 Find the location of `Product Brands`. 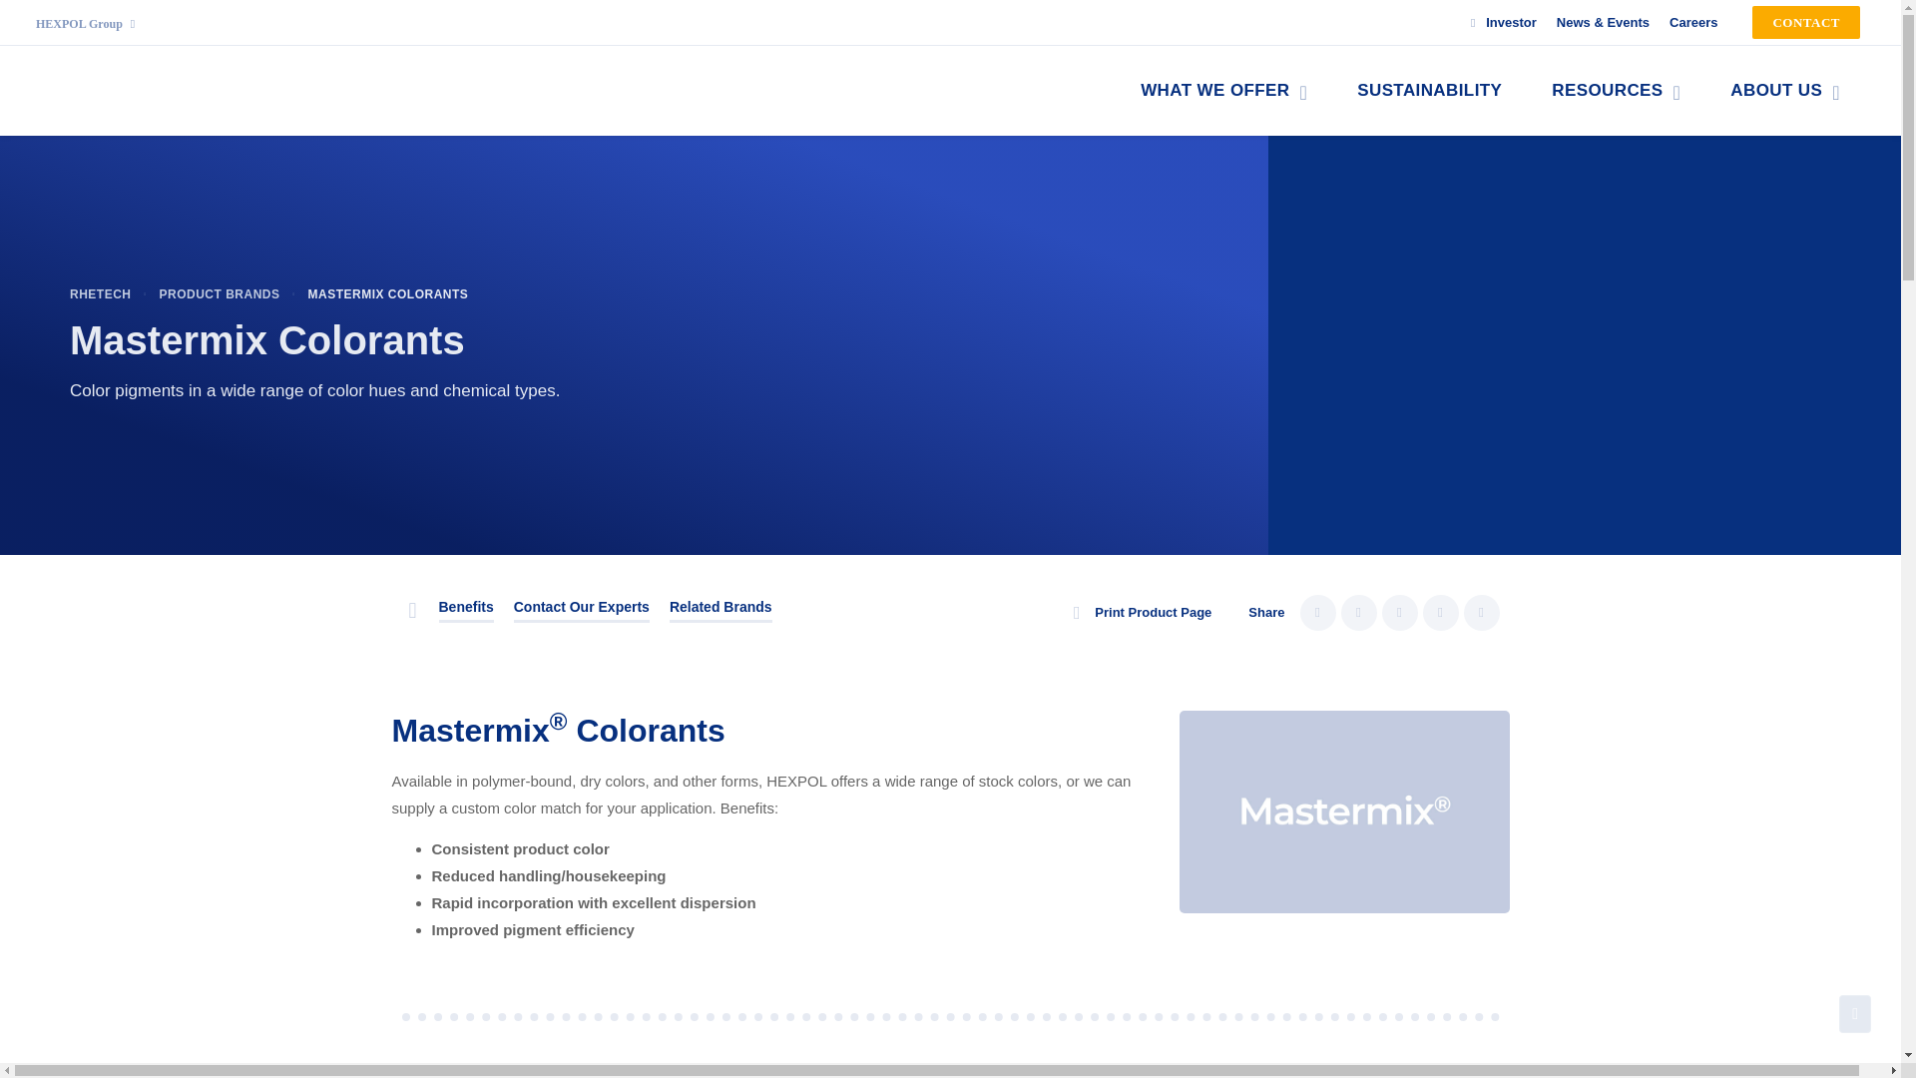

Product Brands is located at coordinates (220, 293).